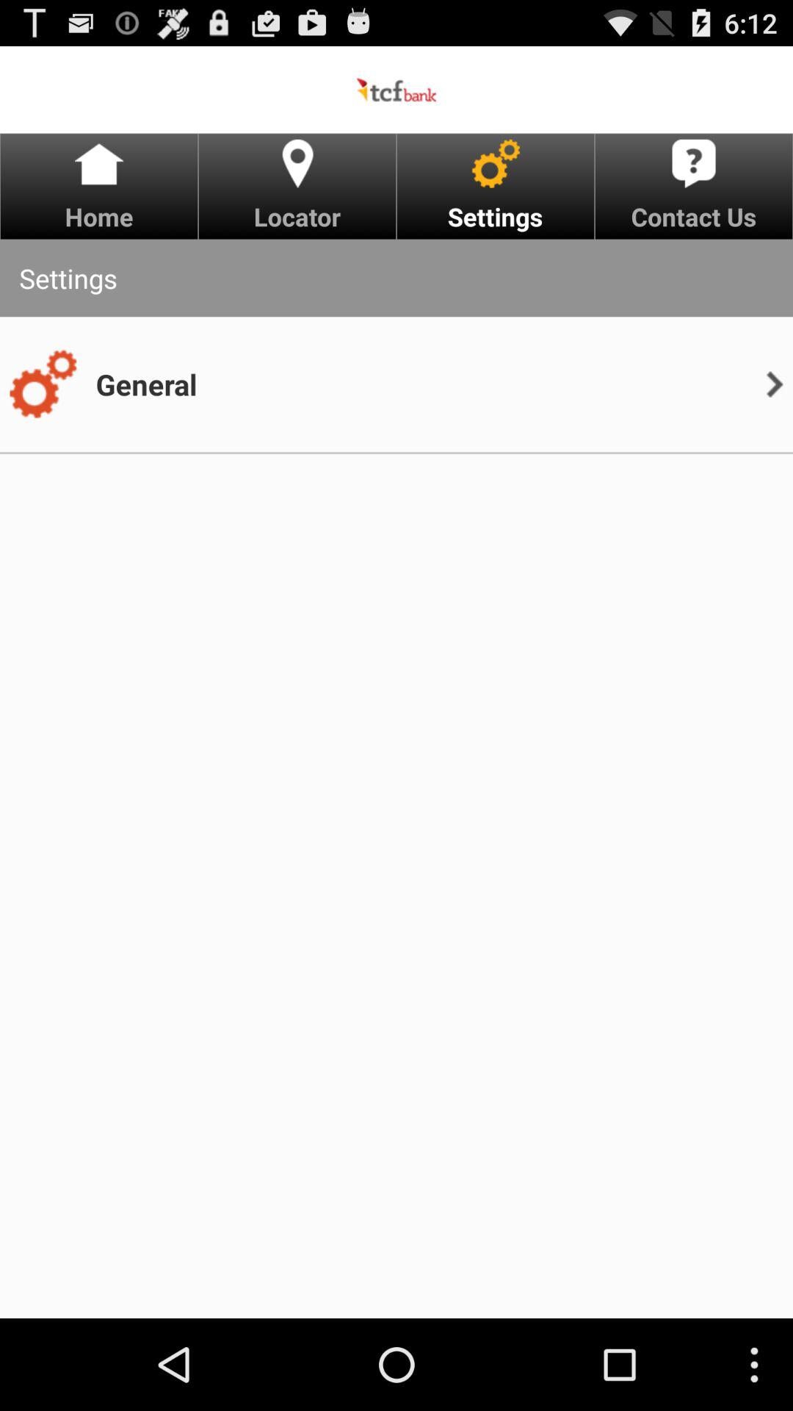 The image size is (793, 1411). Describe the element at coordinates (43, 384) in the screenshot. I see `turn on app below the settings` at that location.